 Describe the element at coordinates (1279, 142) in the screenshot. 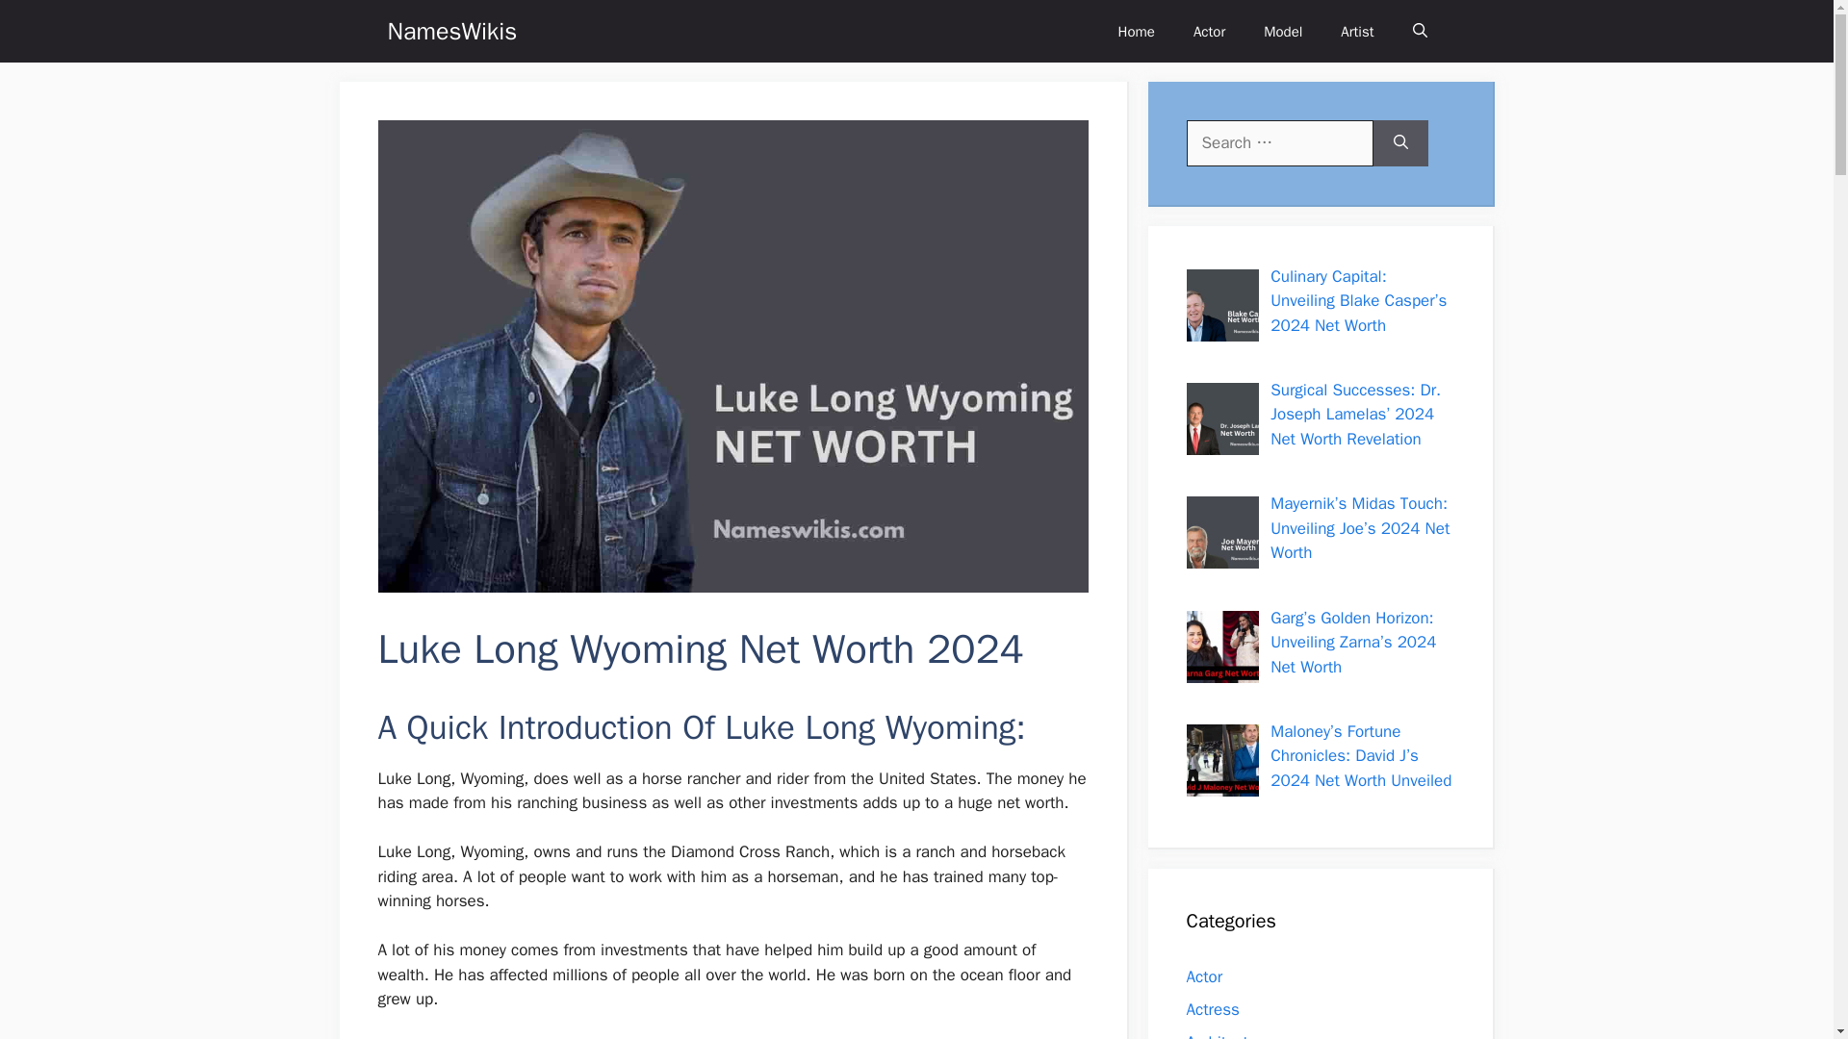

I see `Search for:` at that location.